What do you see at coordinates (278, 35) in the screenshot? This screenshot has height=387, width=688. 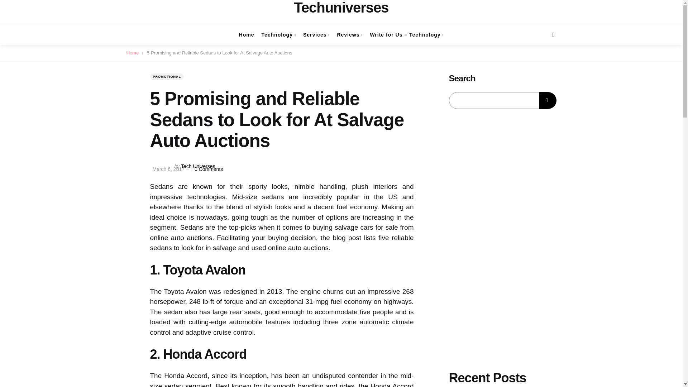 I see `Technology` at bounding box center [278, 35].